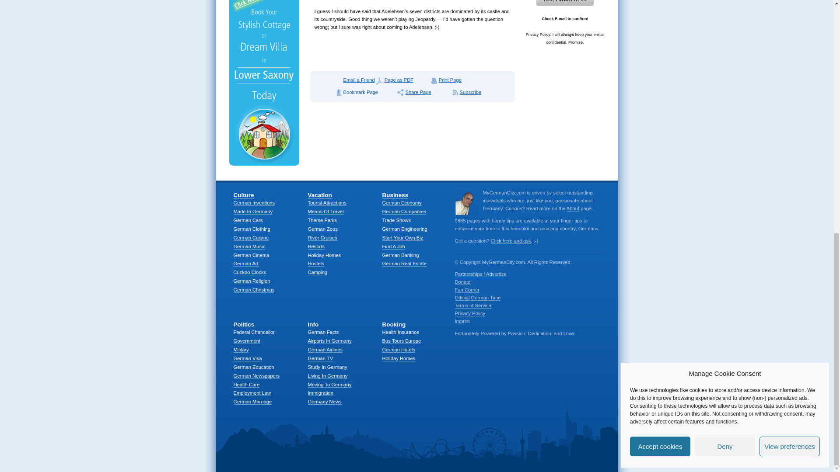 The image size is (840, 472). Describe the element at coordinates (364, 92) in the screenshot. I see `Bookmark this Page` at that location.